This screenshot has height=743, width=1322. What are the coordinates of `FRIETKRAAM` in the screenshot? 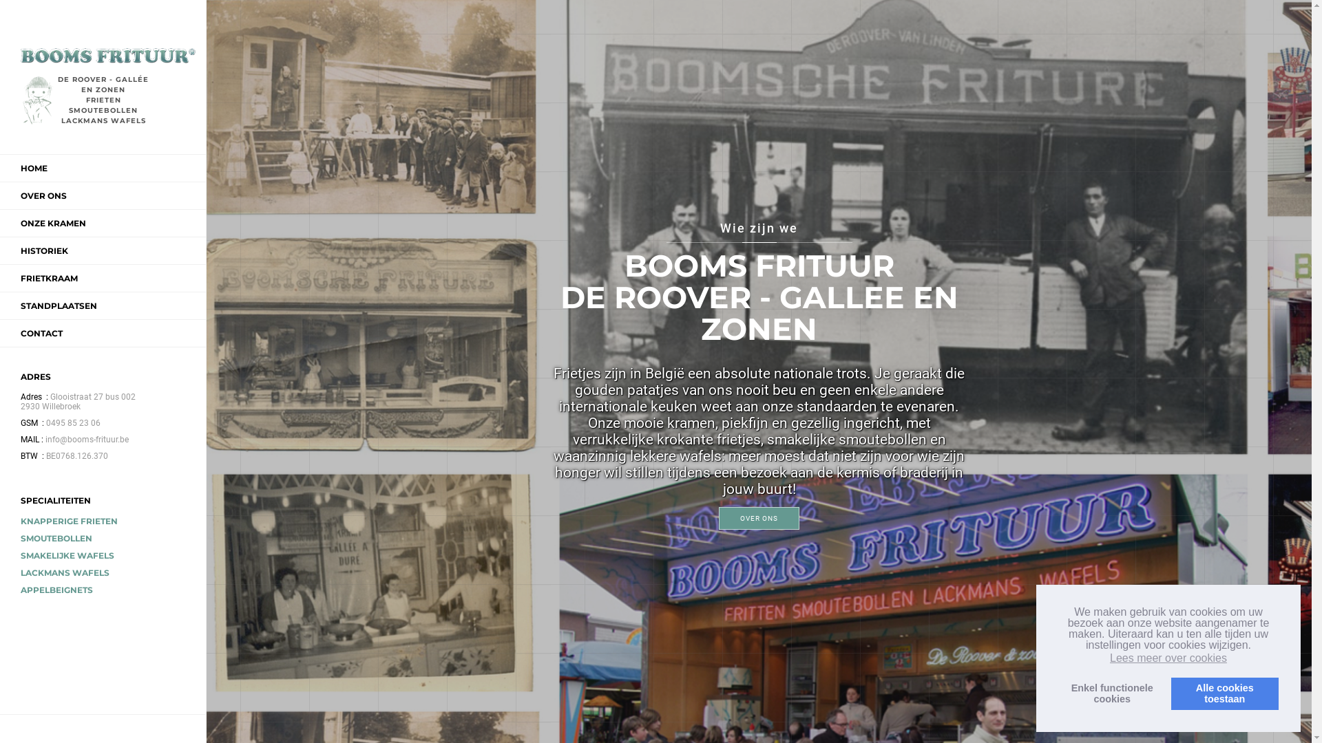 It's located at (50, 278).